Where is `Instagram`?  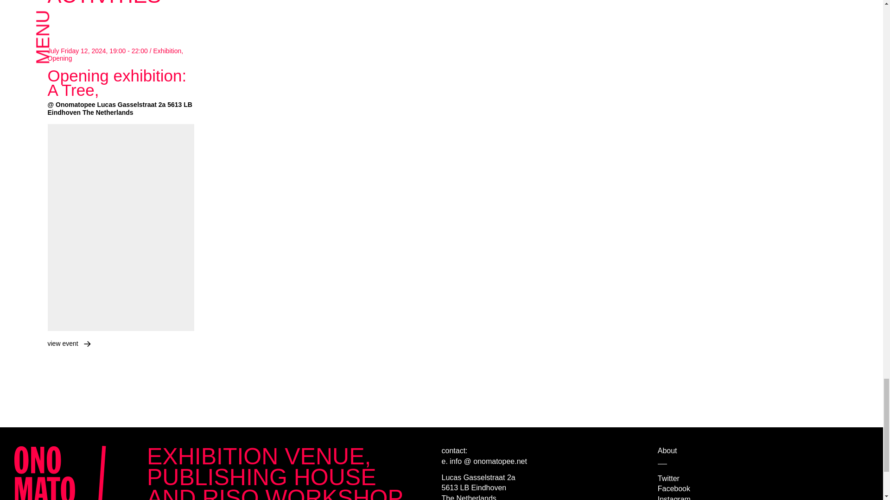 Instagram is located at coordinates (674, 498).